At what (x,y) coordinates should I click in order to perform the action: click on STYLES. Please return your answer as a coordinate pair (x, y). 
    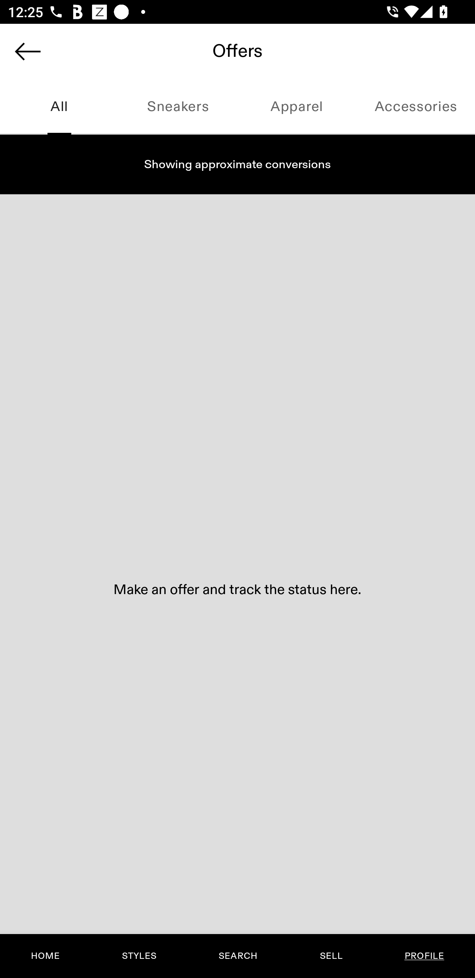
    Looking at the image, I should click on (139, 956).